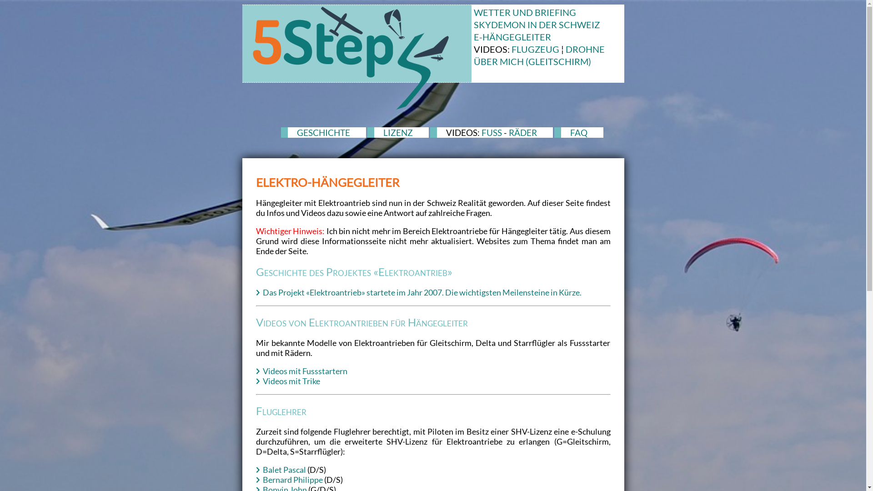 This screenshot has height=491, width=873. I want to click on FLUGZEUG, so click(535, 49).